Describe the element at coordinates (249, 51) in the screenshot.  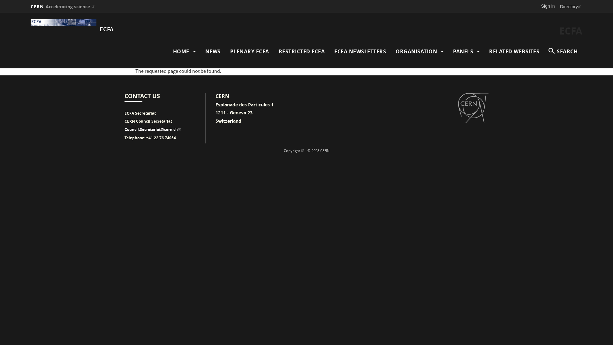
I see `PLENARY ECFA` at that location.